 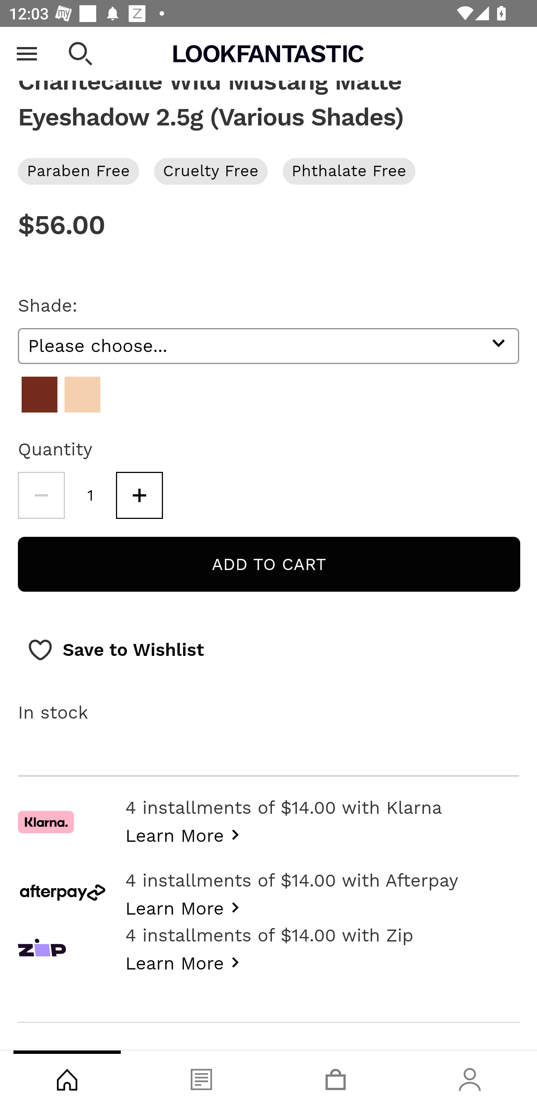 What do you see at coordinates (67, 1078) in the screenshot?
I see `Shop, tab, 1 of 4` at bounding box center [67, 1078].